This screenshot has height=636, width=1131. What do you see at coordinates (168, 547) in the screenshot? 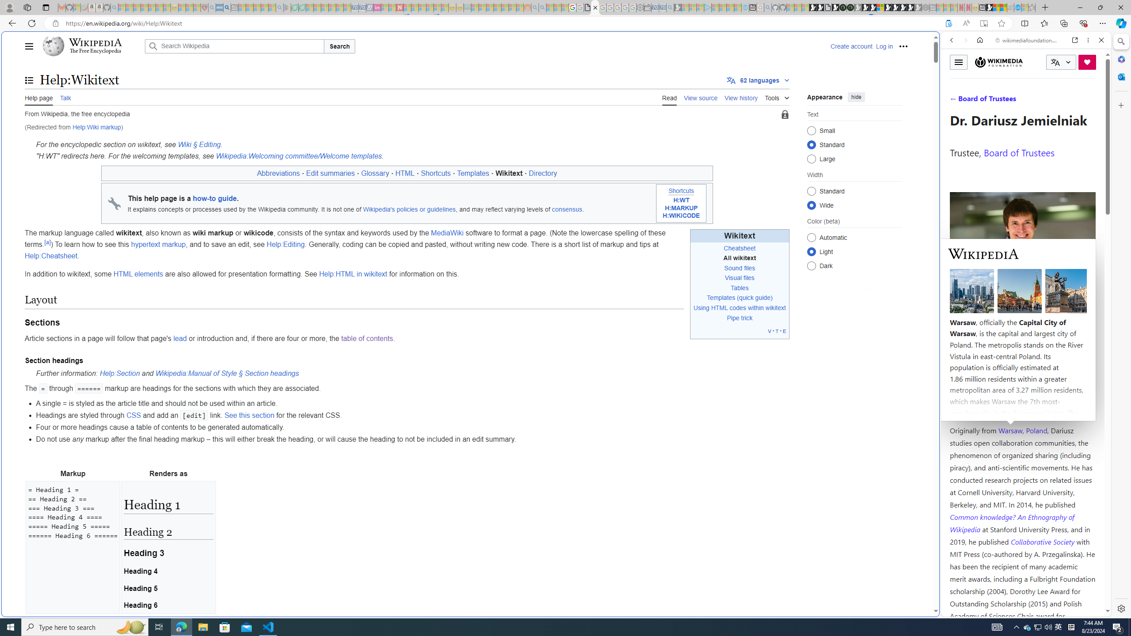
I see `Heading 1 Heading 2 Heading 3 Heading 4 Heading 5 Heading 6` at bounding box center [168, 547].